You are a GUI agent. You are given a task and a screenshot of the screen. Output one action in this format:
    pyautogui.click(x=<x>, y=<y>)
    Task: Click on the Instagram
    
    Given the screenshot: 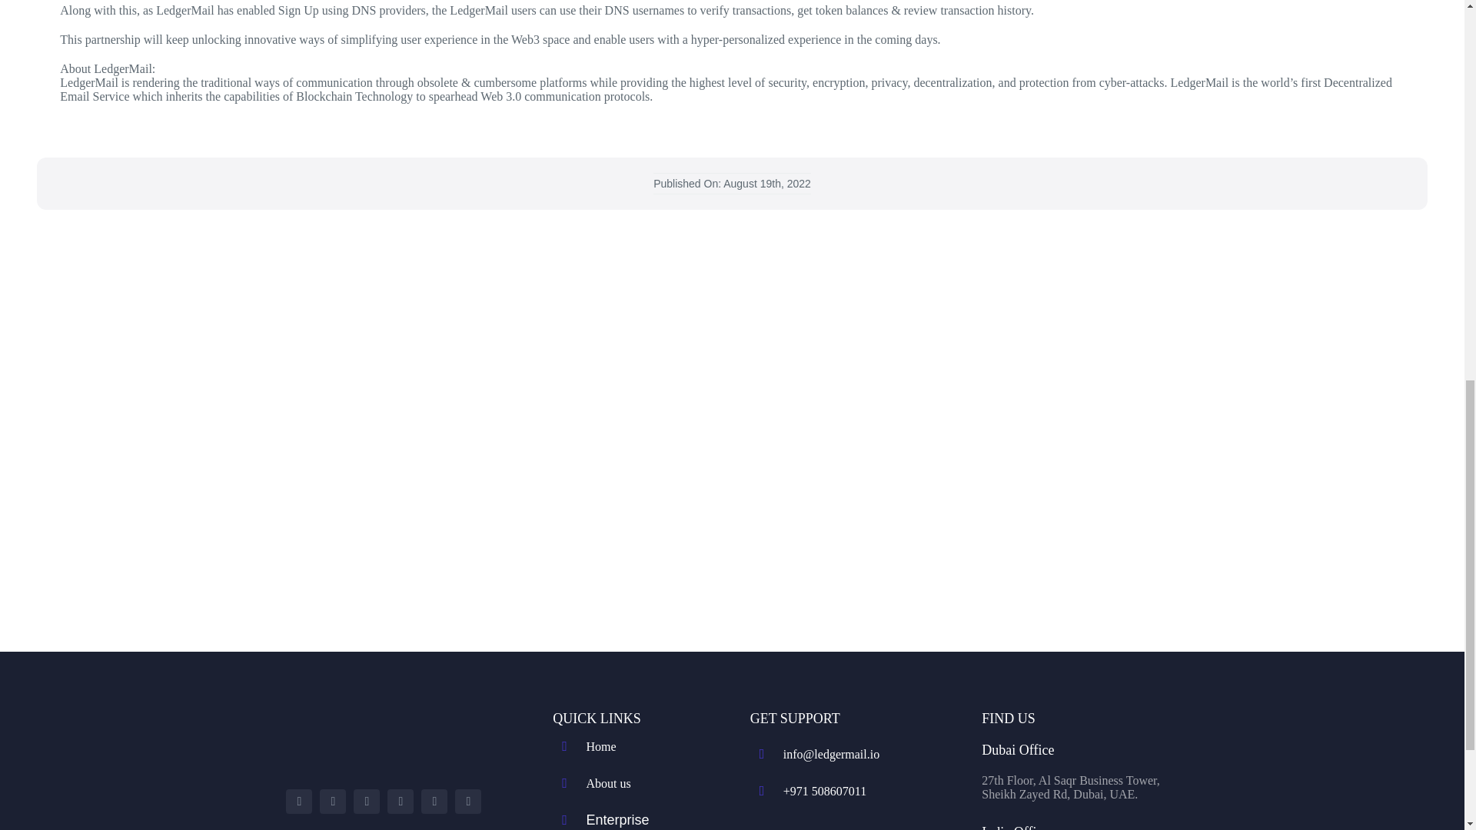 What is the action you would take?
    pyautogui.click(x=400, y=802)
    